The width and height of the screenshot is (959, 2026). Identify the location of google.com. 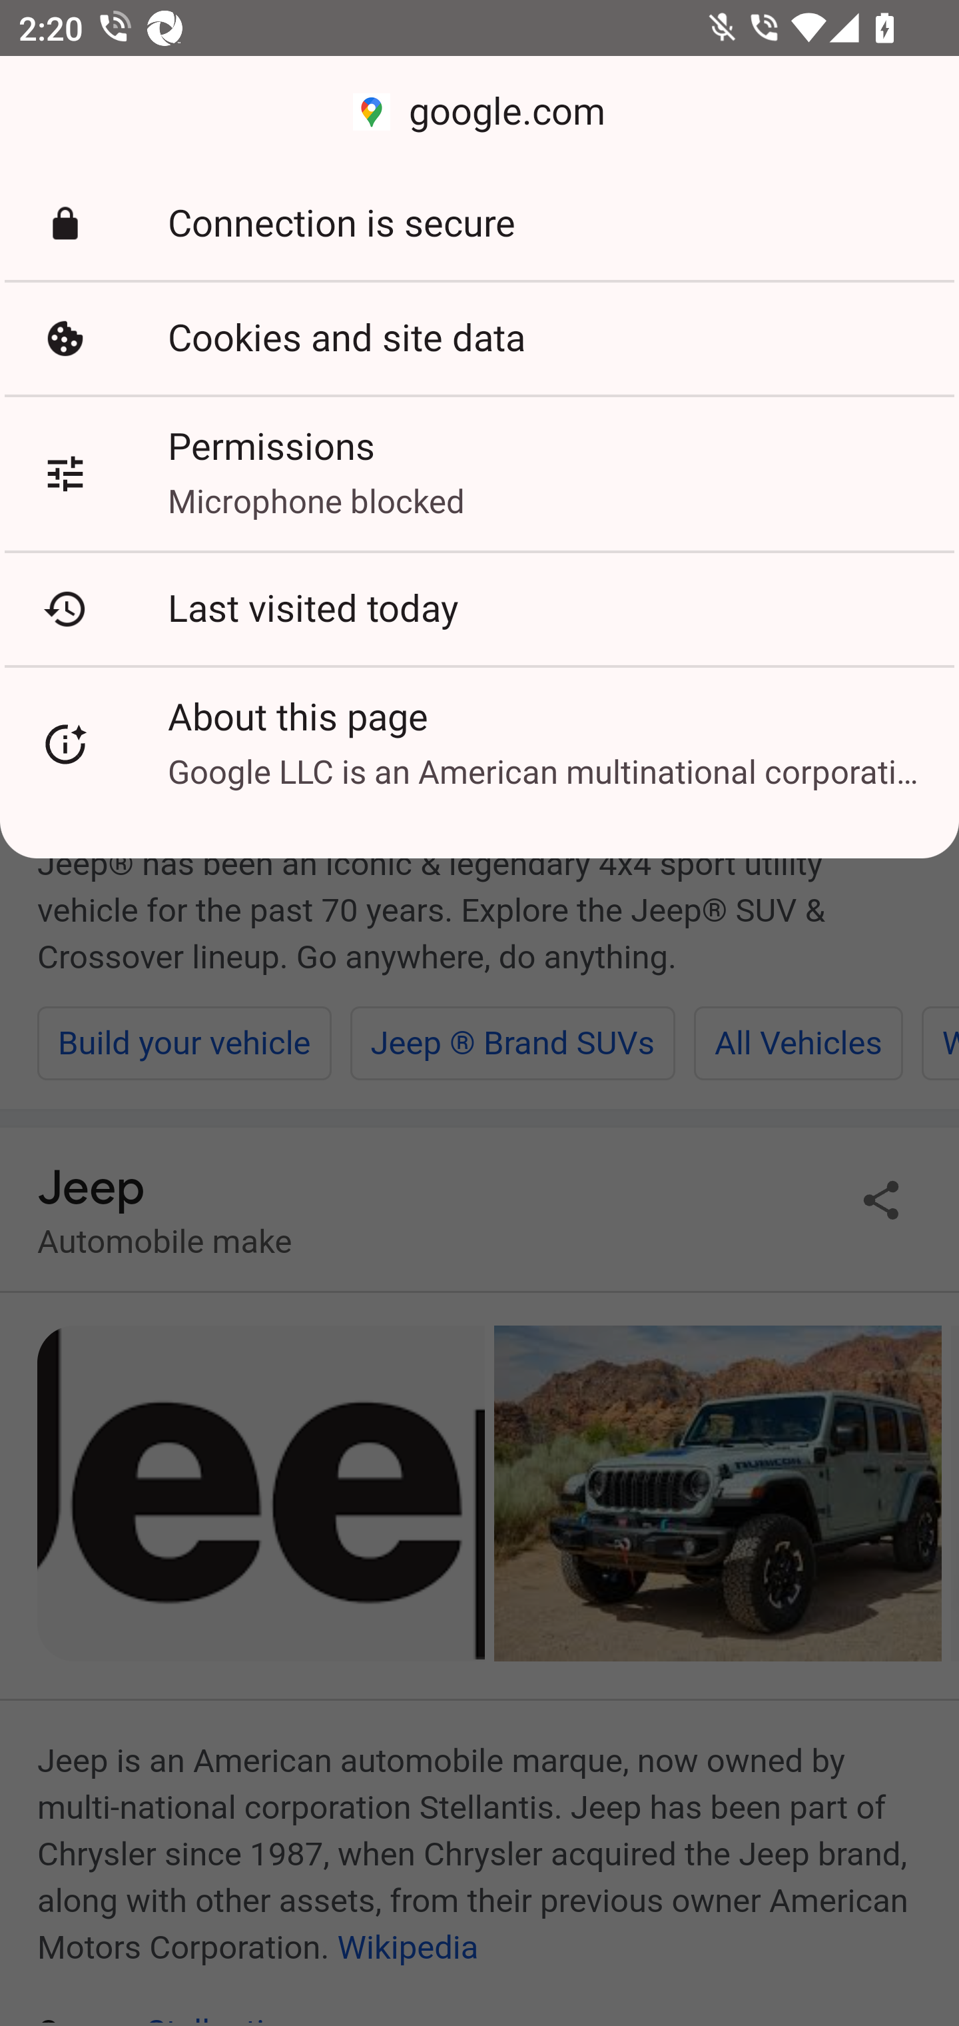
(479, 112).